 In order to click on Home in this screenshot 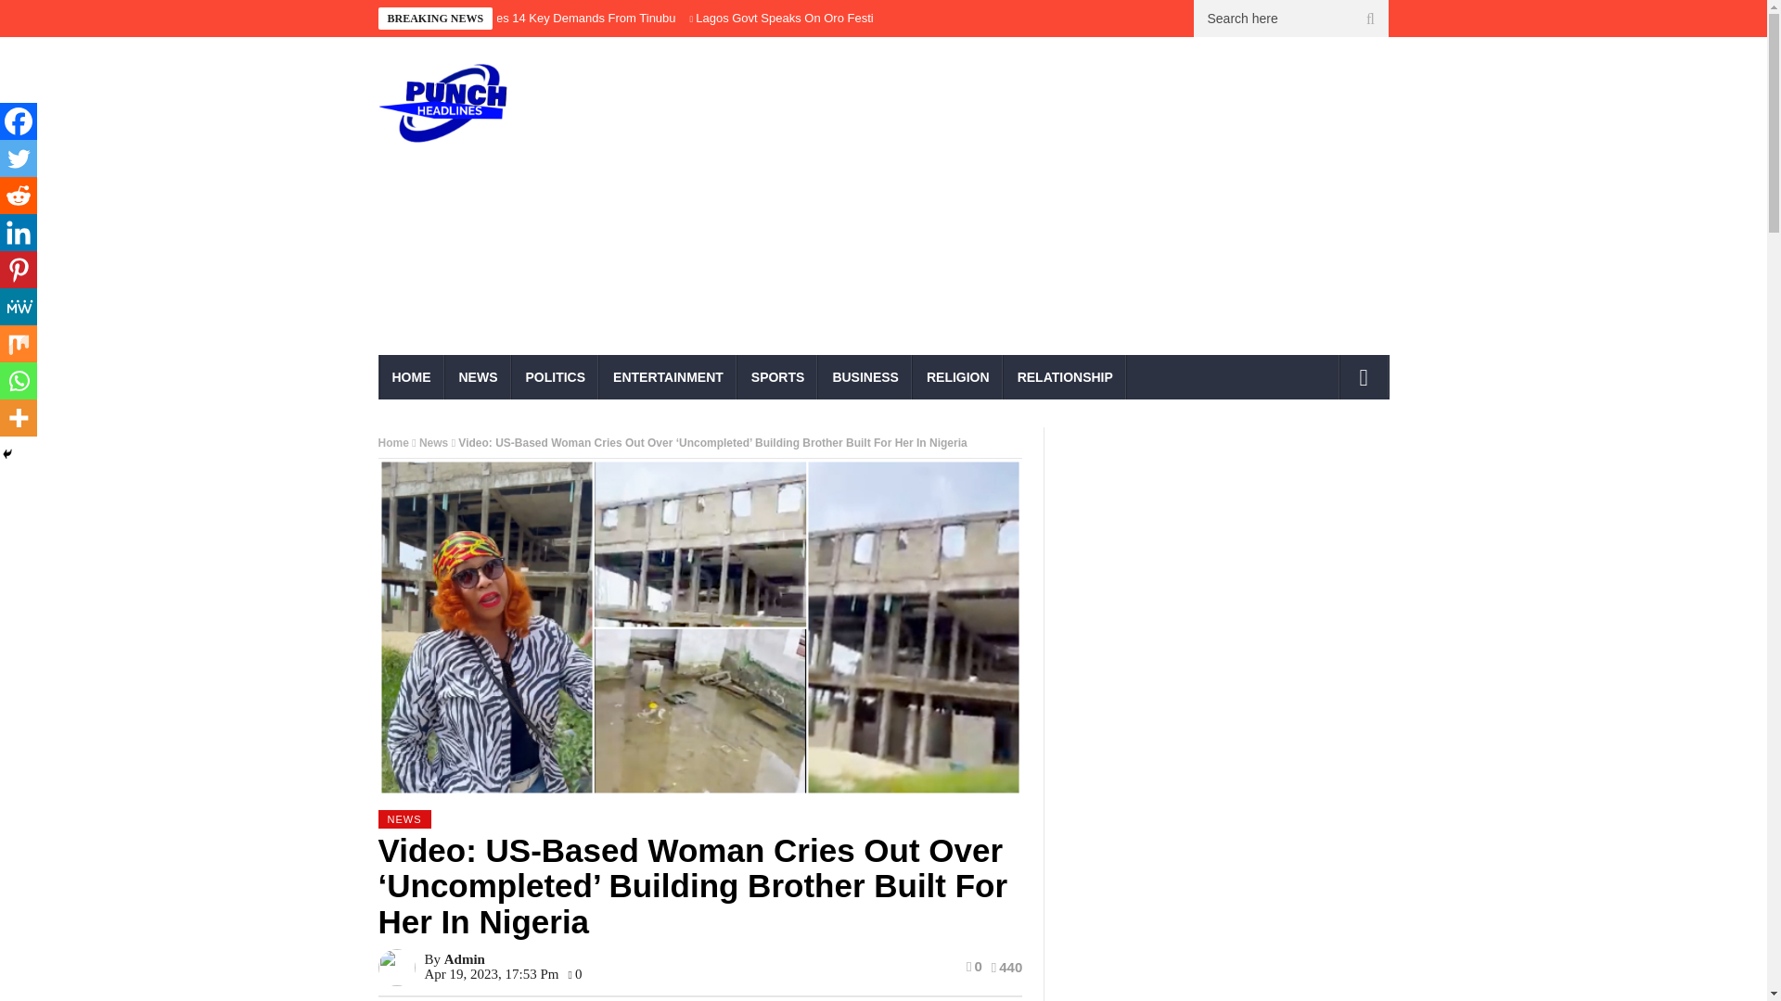, I will do `click(393, 442)`.